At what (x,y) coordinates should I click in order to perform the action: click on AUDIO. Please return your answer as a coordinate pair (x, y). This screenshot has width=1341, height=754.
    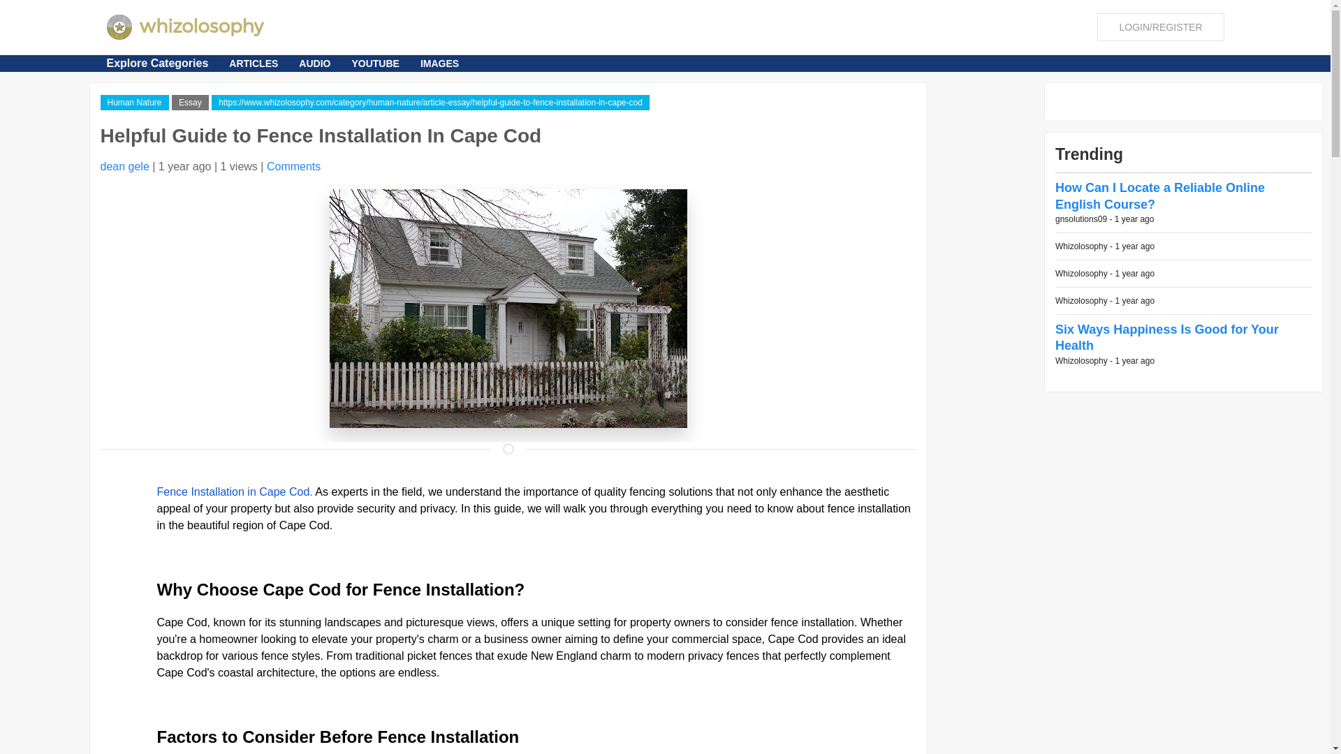
    Looking at the image, I should click on (314, 63).